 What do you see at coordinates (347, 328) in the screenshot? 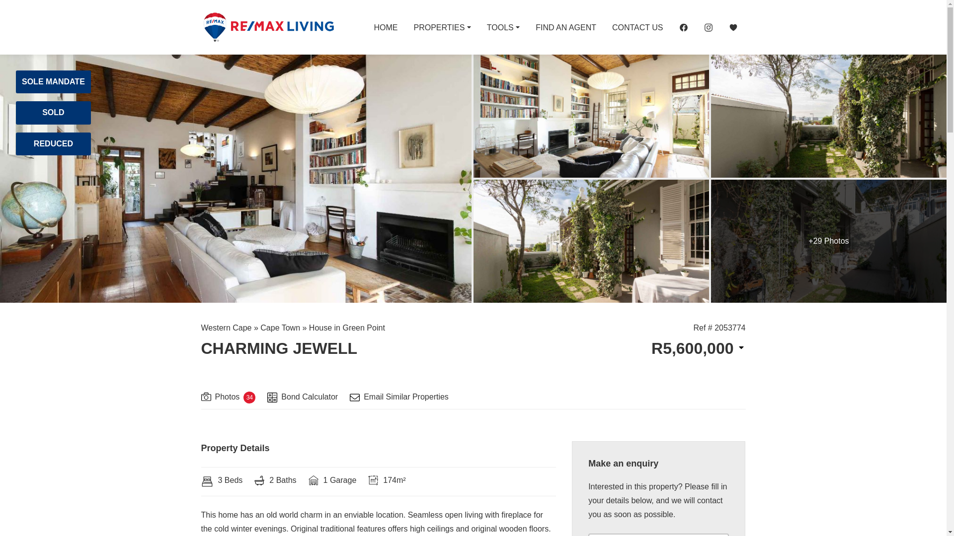
I see `House in Green Point` at bounding box center [347, 328].